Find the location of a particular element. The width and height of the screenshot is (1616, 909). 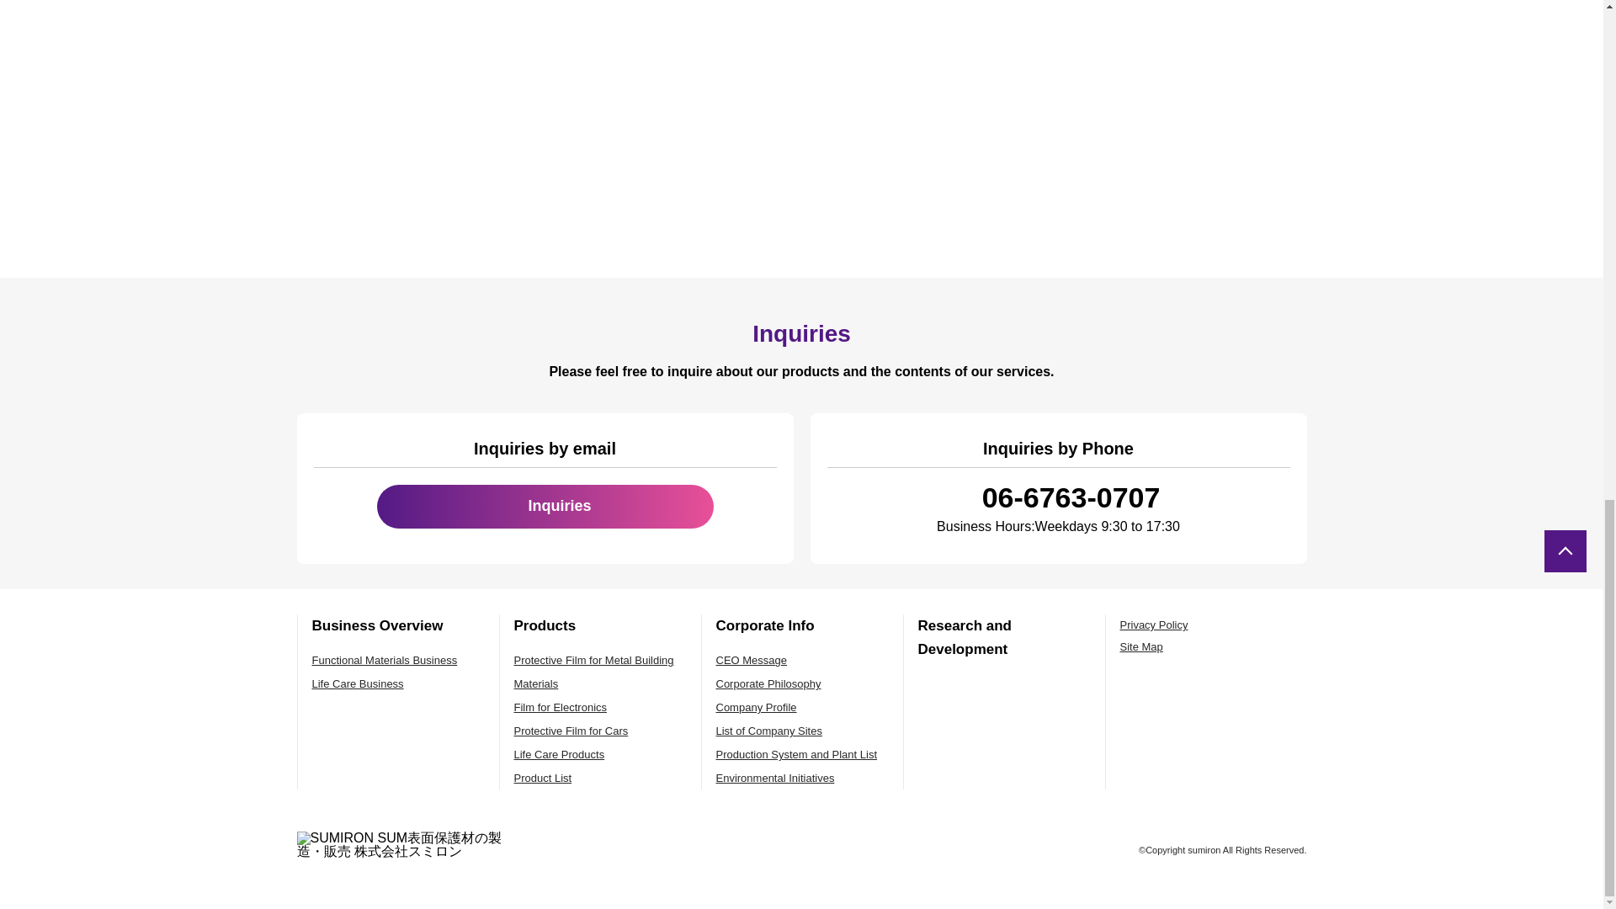

Products is located at coordinates (544, 625).